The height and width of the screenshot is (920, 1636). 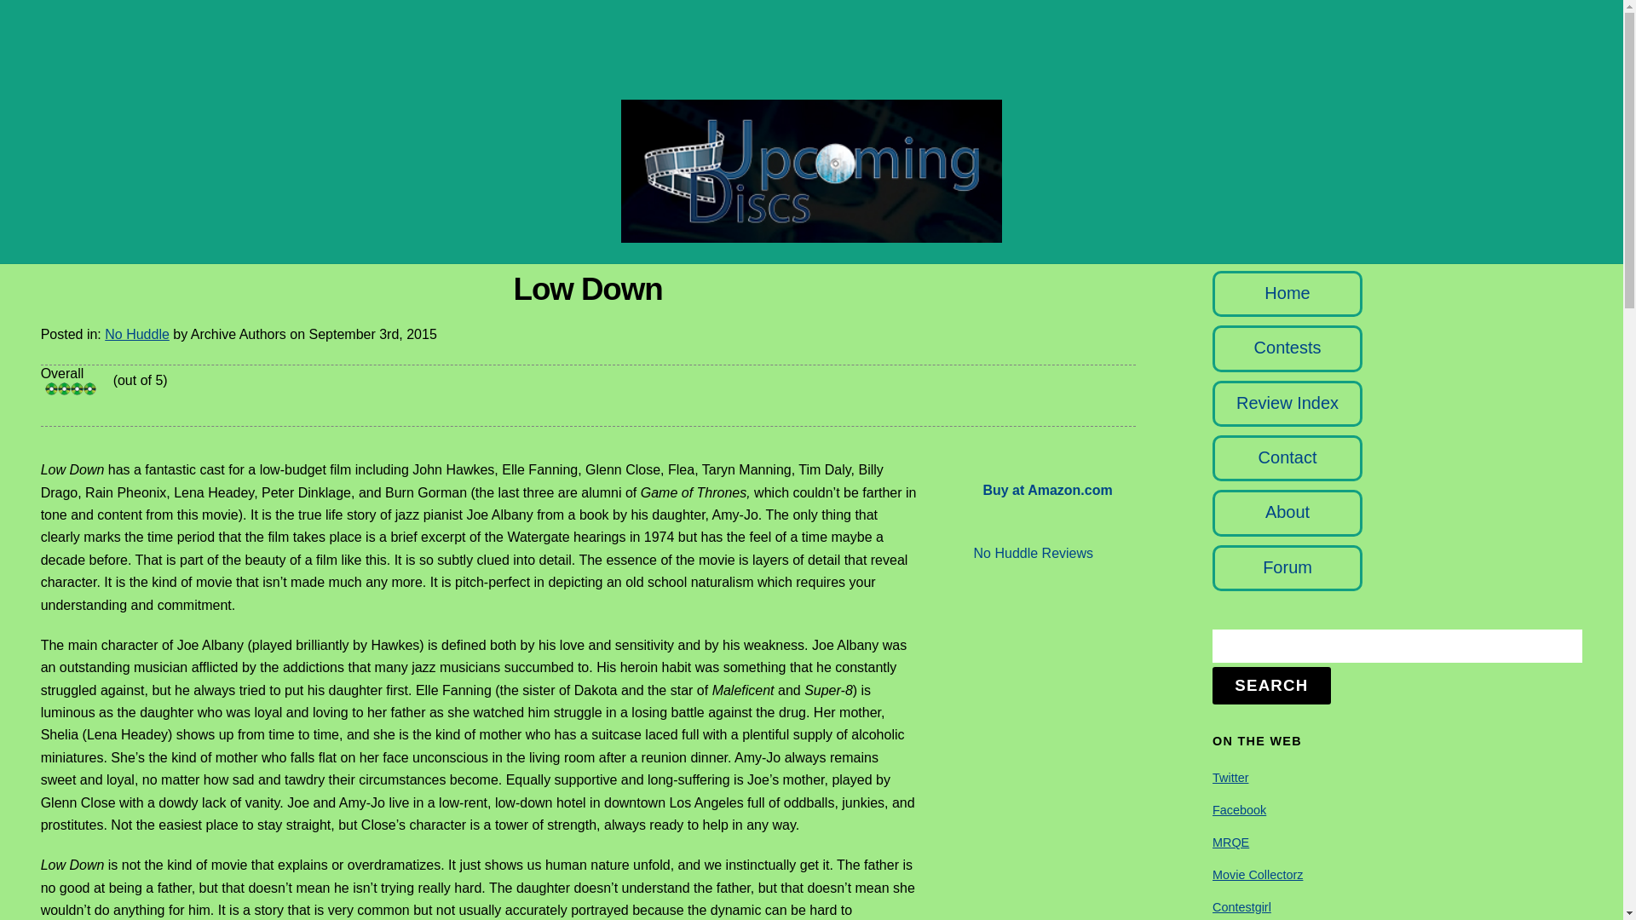 What do you see at coordinates (1271, 685) in the screenshot?
I see `SEARCH` at bounding box center [1271, 685].